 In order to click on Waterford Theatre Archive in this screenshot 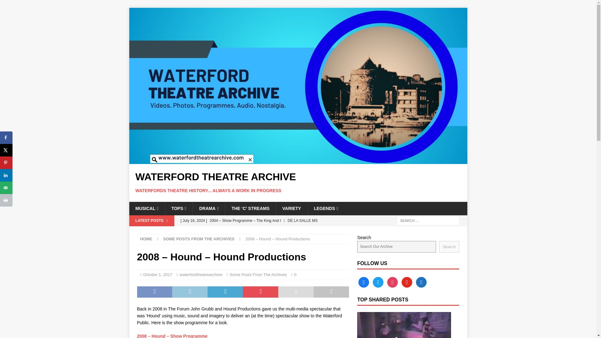, I will do `click(298, 182)`.